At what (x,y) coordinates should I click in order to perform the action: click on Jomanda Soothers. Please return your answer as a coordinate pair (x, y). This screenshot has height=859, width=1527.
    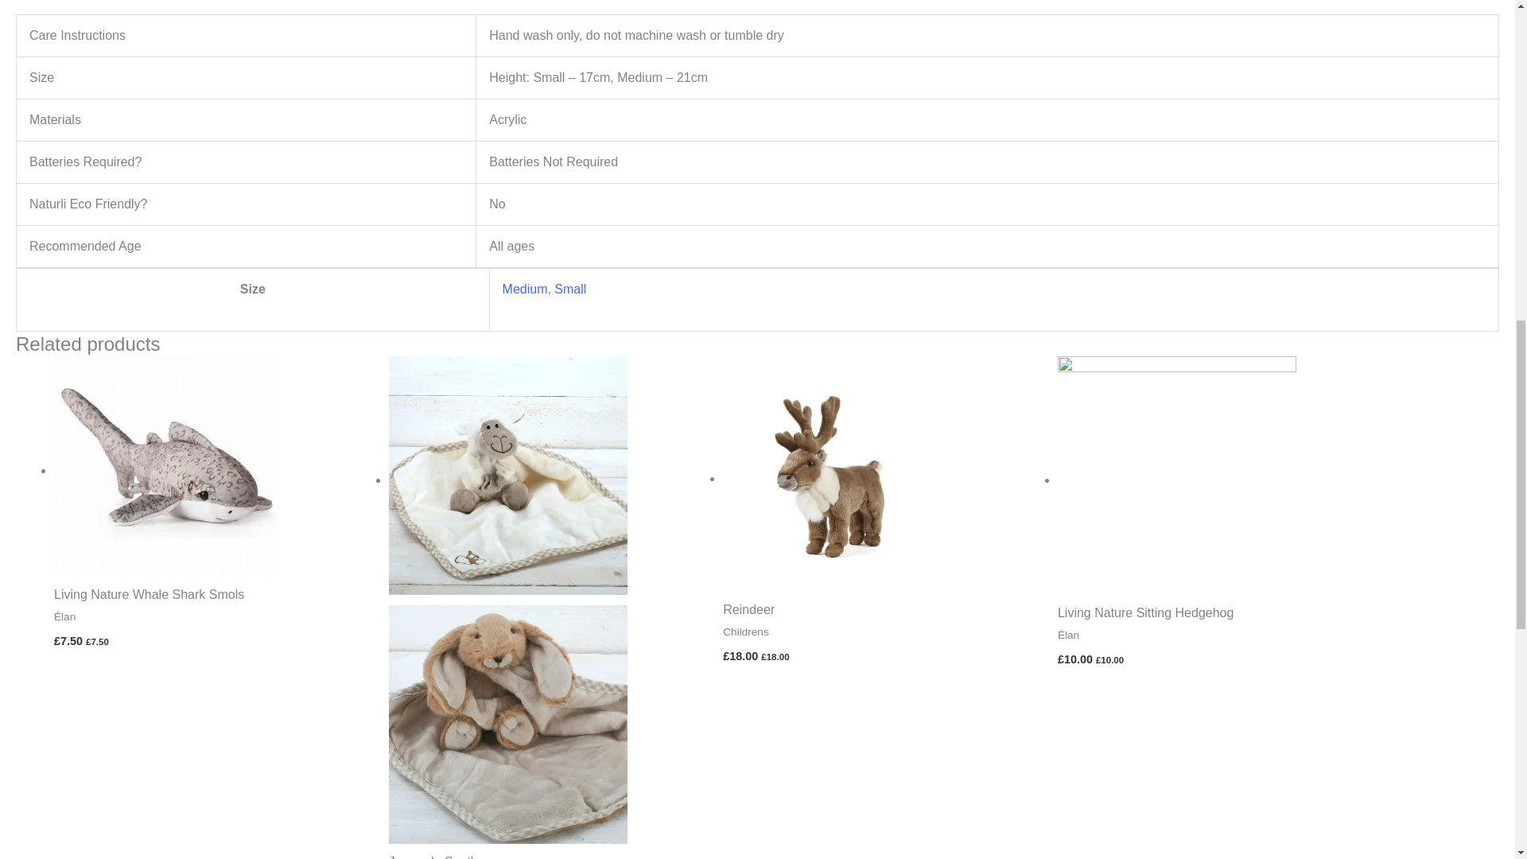
    Looking at the image, I should click on (549, 856).